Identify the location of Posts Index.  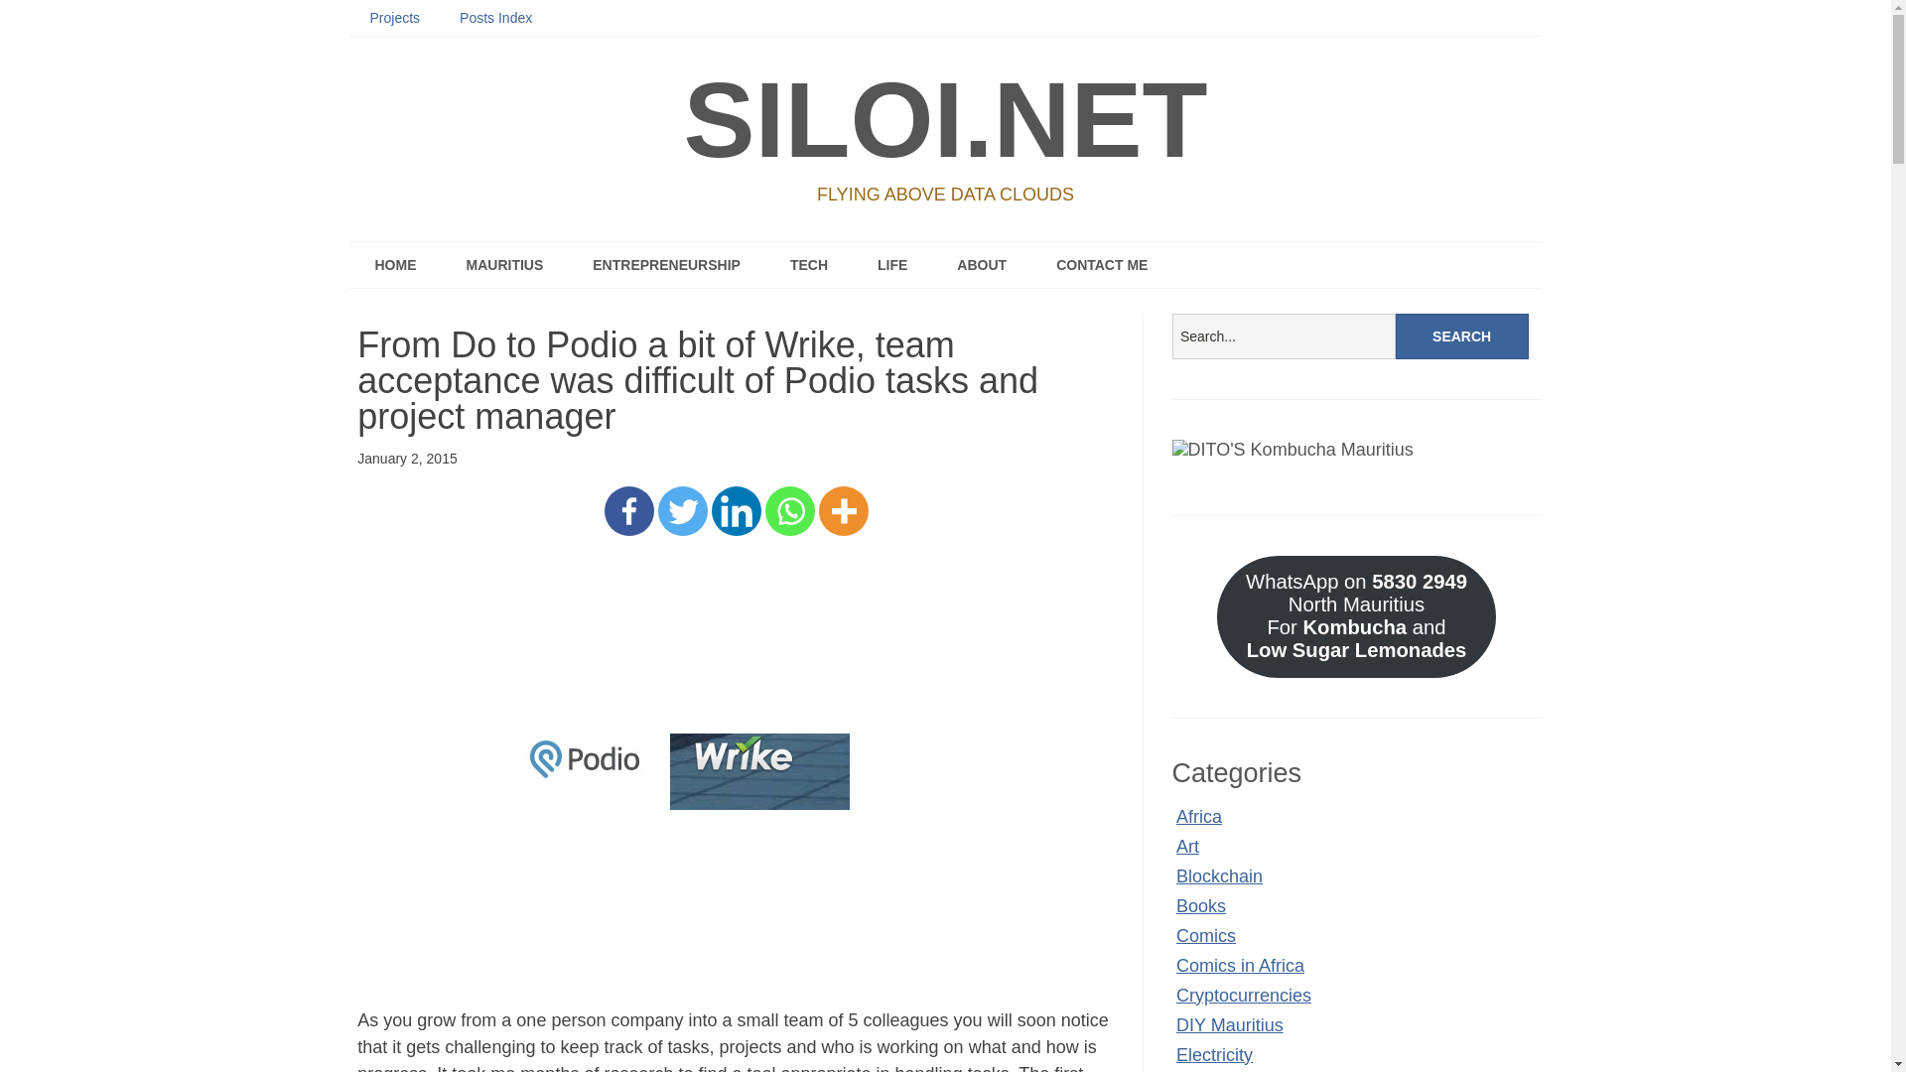
(496, 18).